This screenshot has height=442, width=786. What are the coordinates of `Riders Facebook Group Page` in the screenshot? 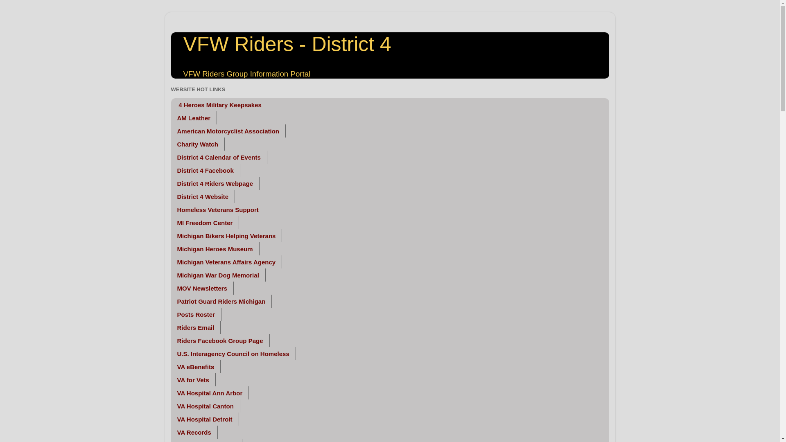 It's located at (220, 341).